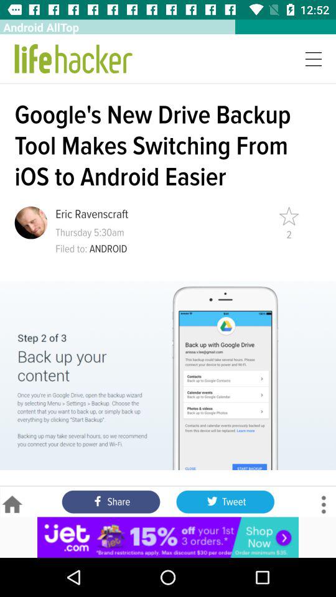  What do you see at coordinates (324, 505) in the screenshot?
I see `open settings` at bounding box center [324, 505].